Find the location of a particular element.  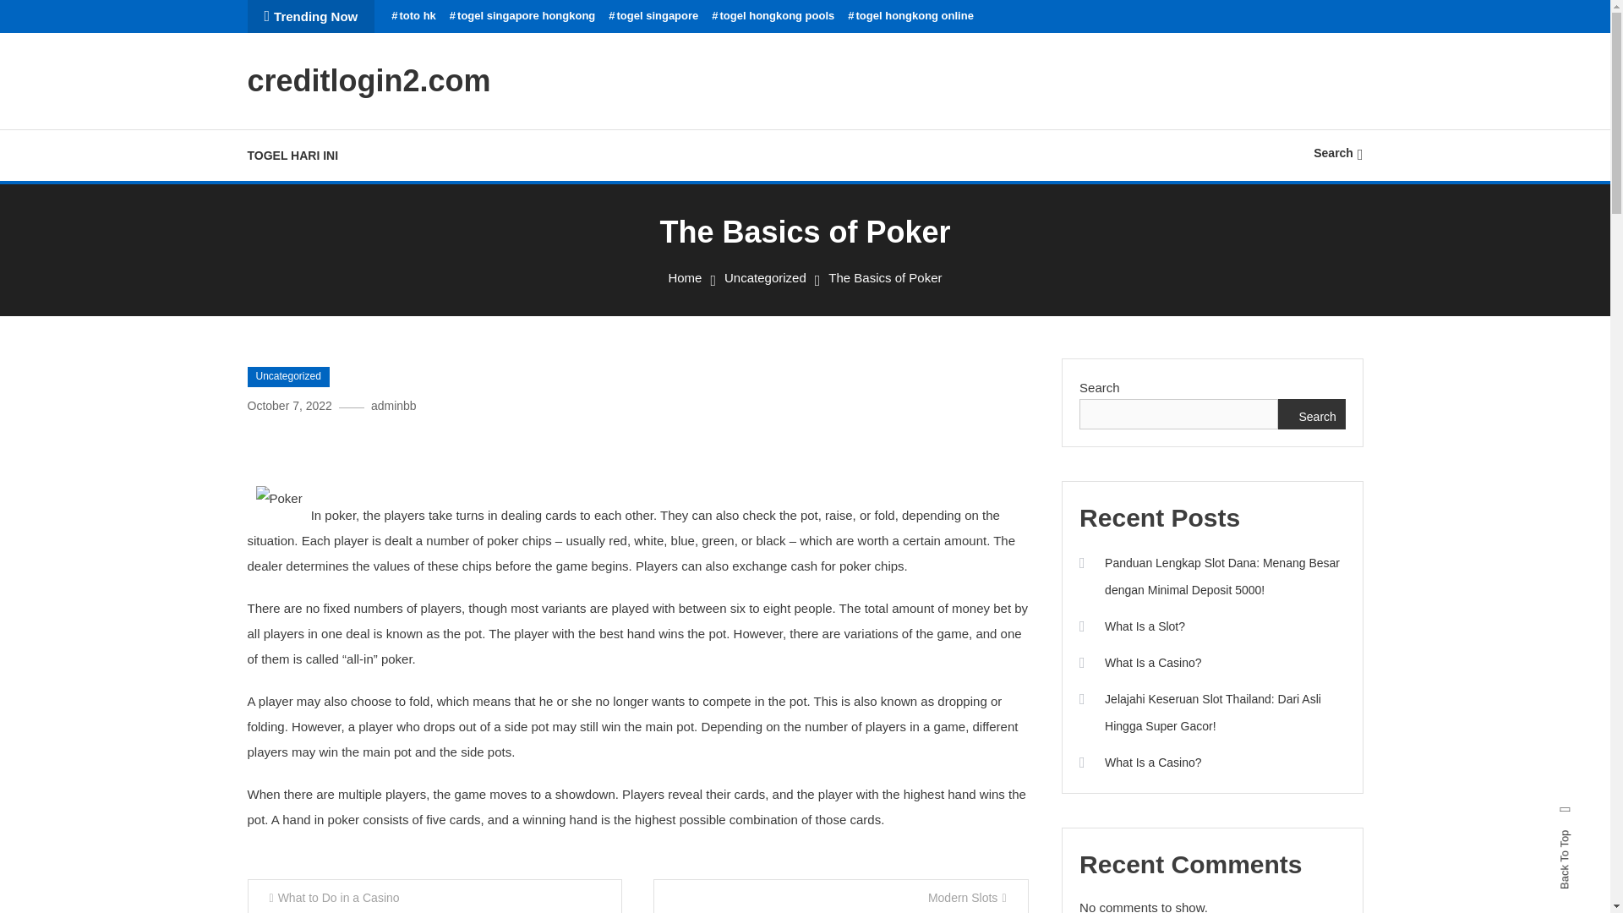

Modern Slots is located at coordinates (841, 896).